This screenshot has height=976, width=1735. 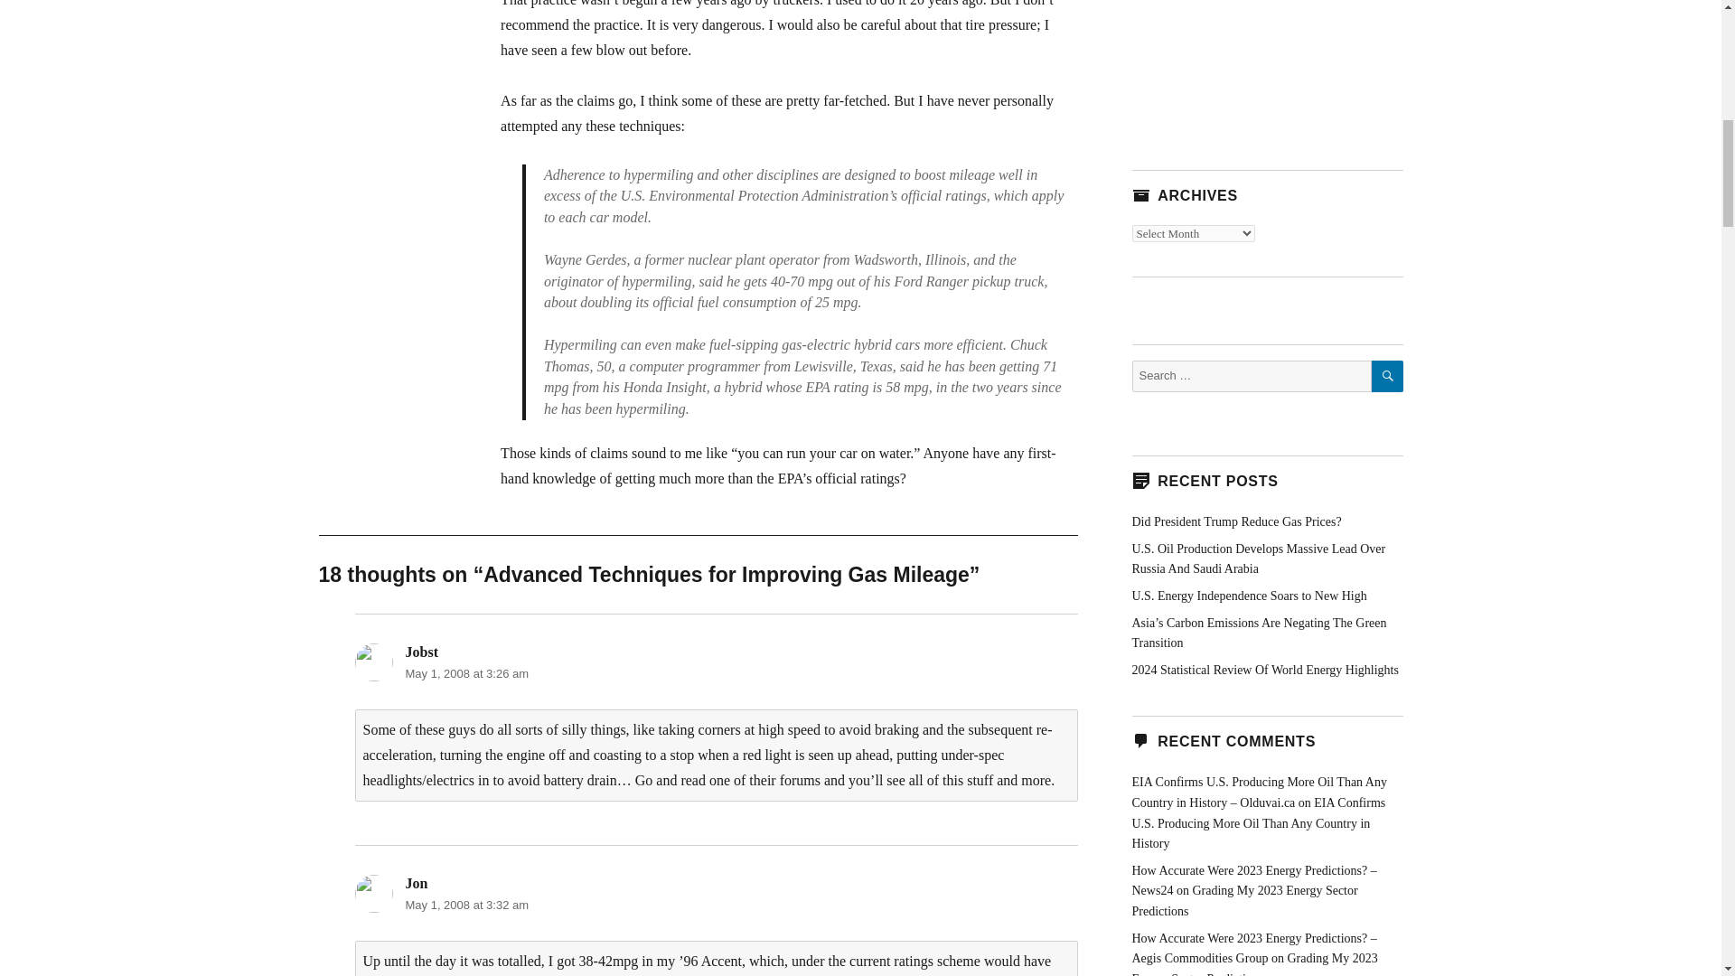 What do you see at coordinates (466, 672) in the screenshot?
I see `May 1, 2008 at 3:26 am` at bounding box center [466, 672].